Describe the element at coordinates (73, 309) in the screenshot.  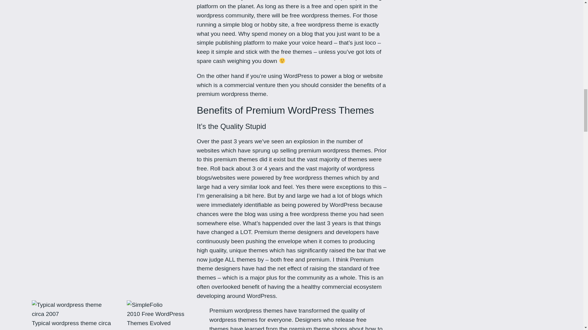
I see `Typical wordpress theme circa 2007` at that location.